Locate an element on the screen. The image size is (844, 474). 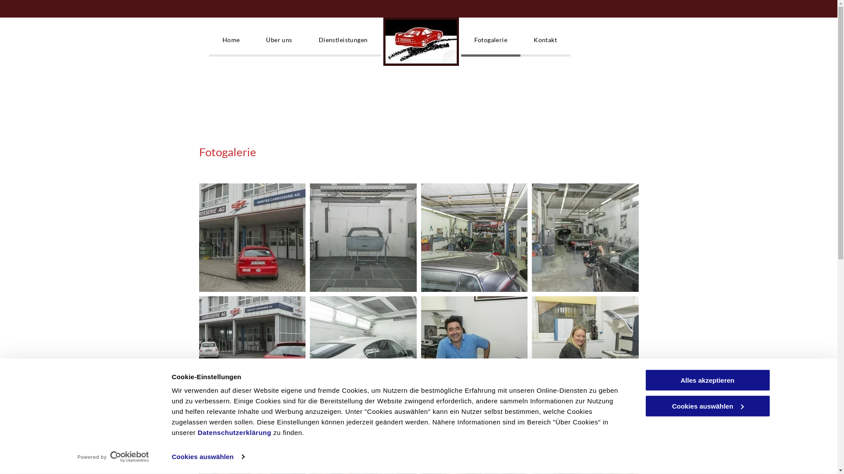
Alles akzeptieren is located at coordinates (707, 380).